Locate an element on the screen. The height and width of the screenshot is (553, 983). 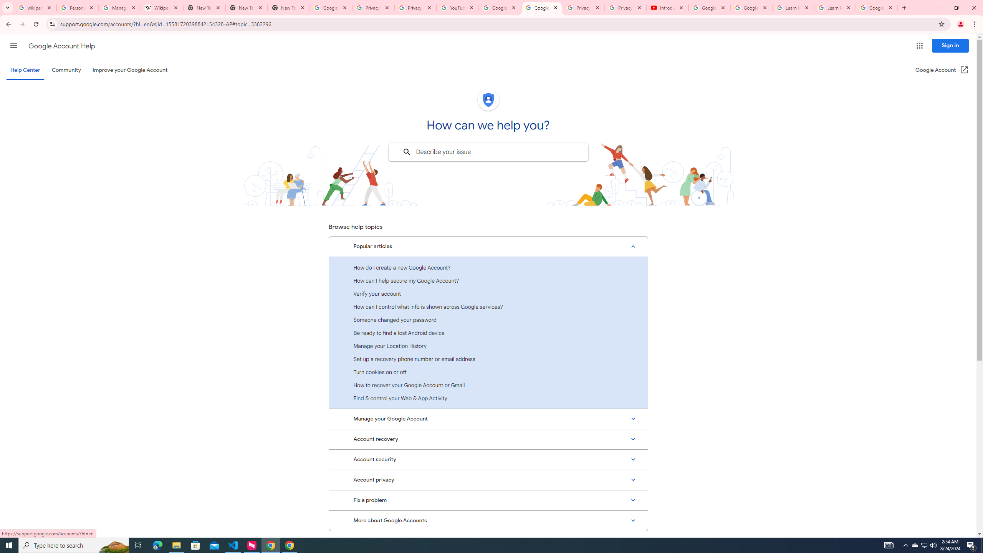
Google Account is located at coordinates (877, 8).